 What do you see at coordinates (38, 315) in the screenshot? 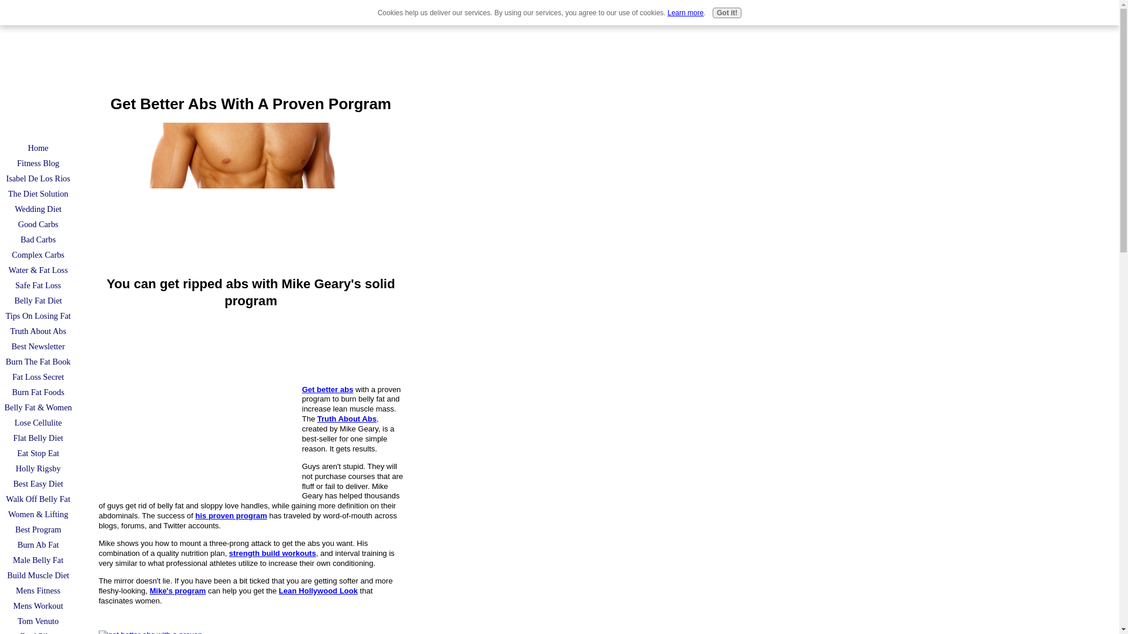
I see `Tips On Losing Fat` at bounding box center [38, 315].